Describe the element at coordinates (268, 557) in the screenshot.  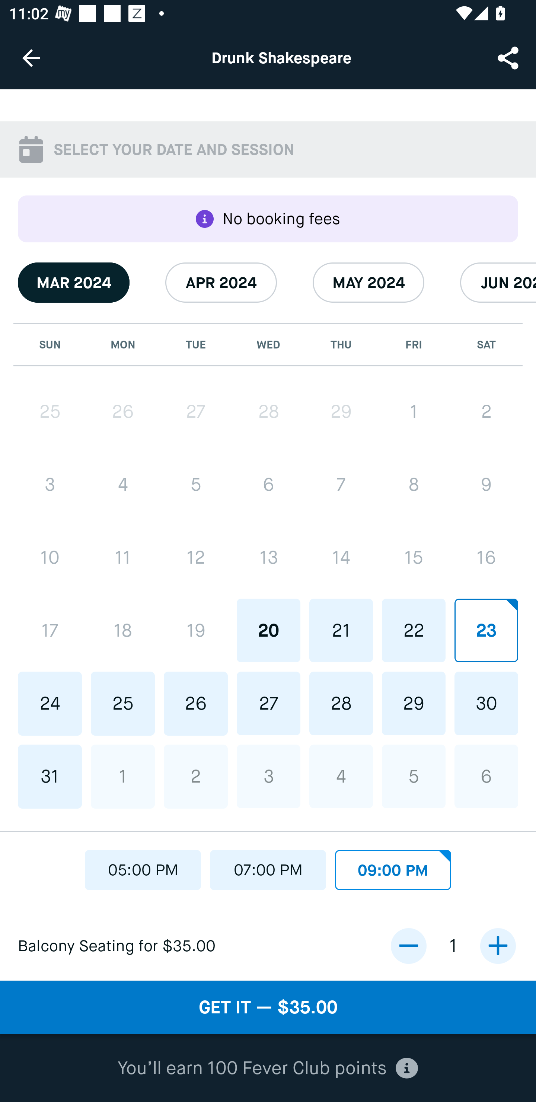
I see `13` at that location.